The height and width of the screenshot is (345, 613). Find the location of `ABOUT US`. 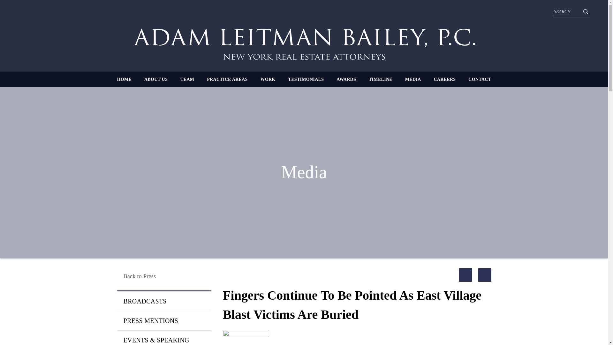

ABOUT US is located at coordinates (156, 79).